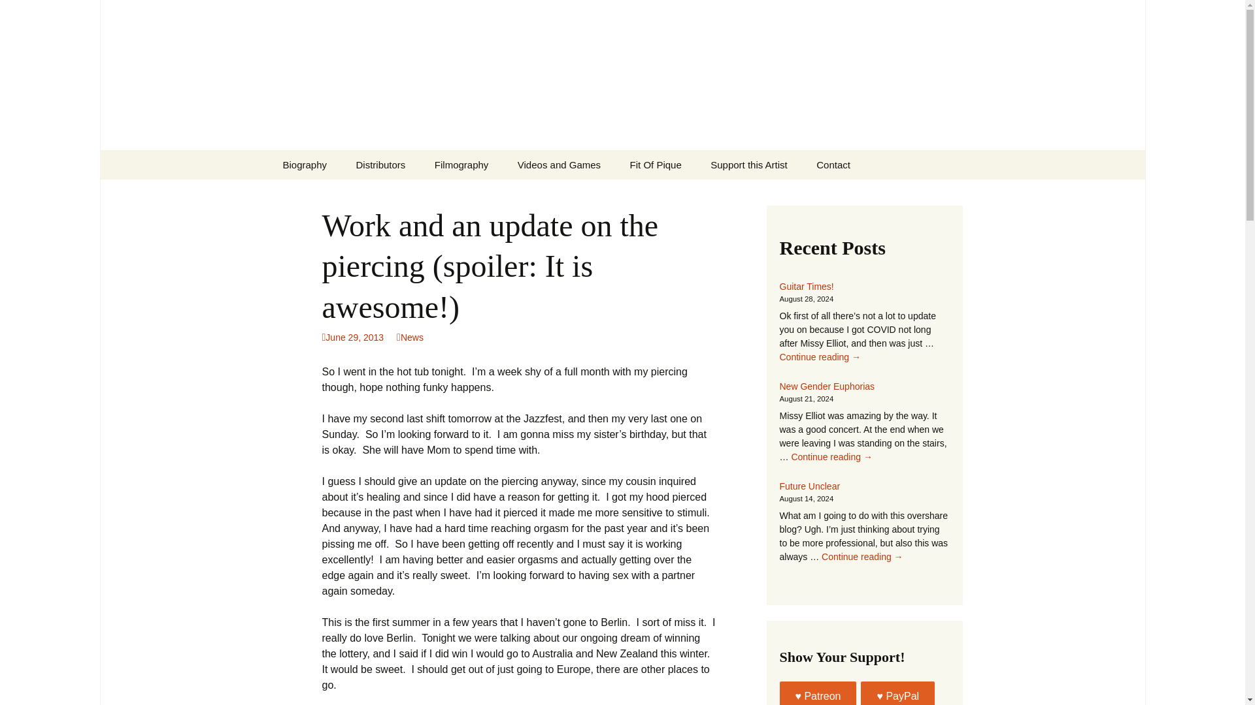 The width and height of the screenshot is (1255, 705). Describe the element at coordinates (833, 164) in the screenshot. I see `Contact` at that location.